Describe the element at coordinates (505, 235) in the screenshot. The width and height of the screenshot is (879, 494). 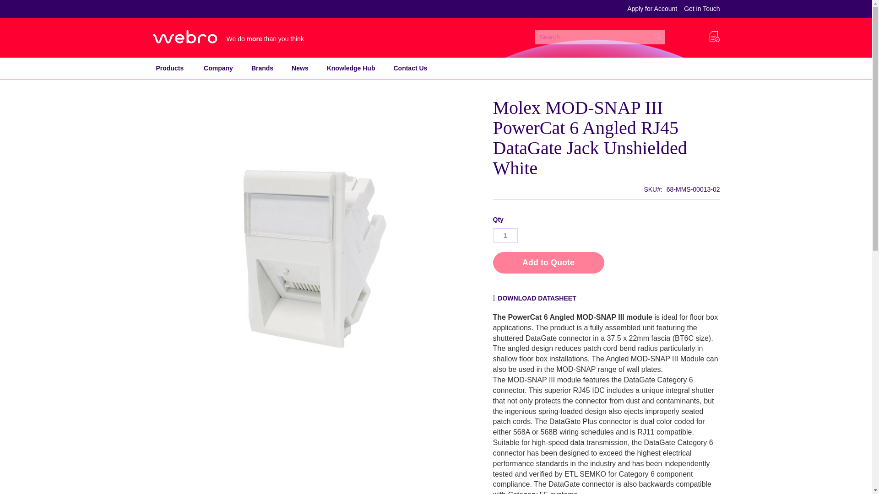
I see `Qty` at that location.